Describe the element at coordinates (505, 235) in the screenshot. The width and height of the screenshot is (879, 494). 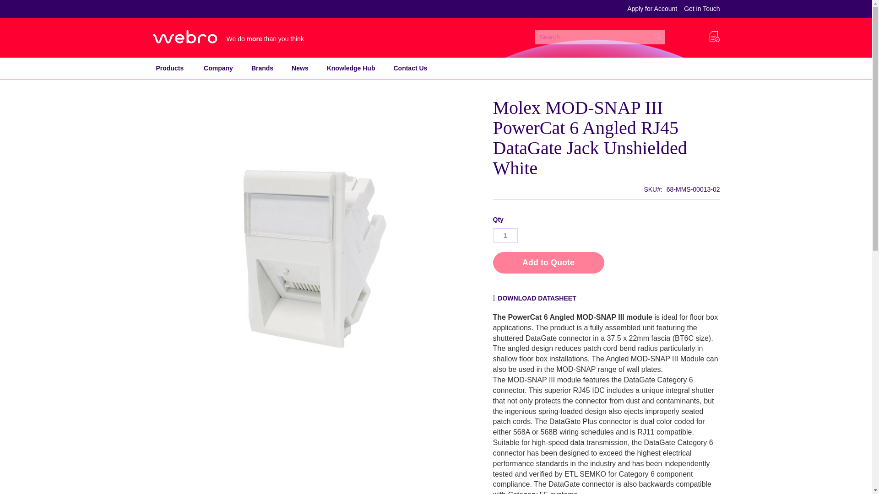
I see `Qty` at that location.